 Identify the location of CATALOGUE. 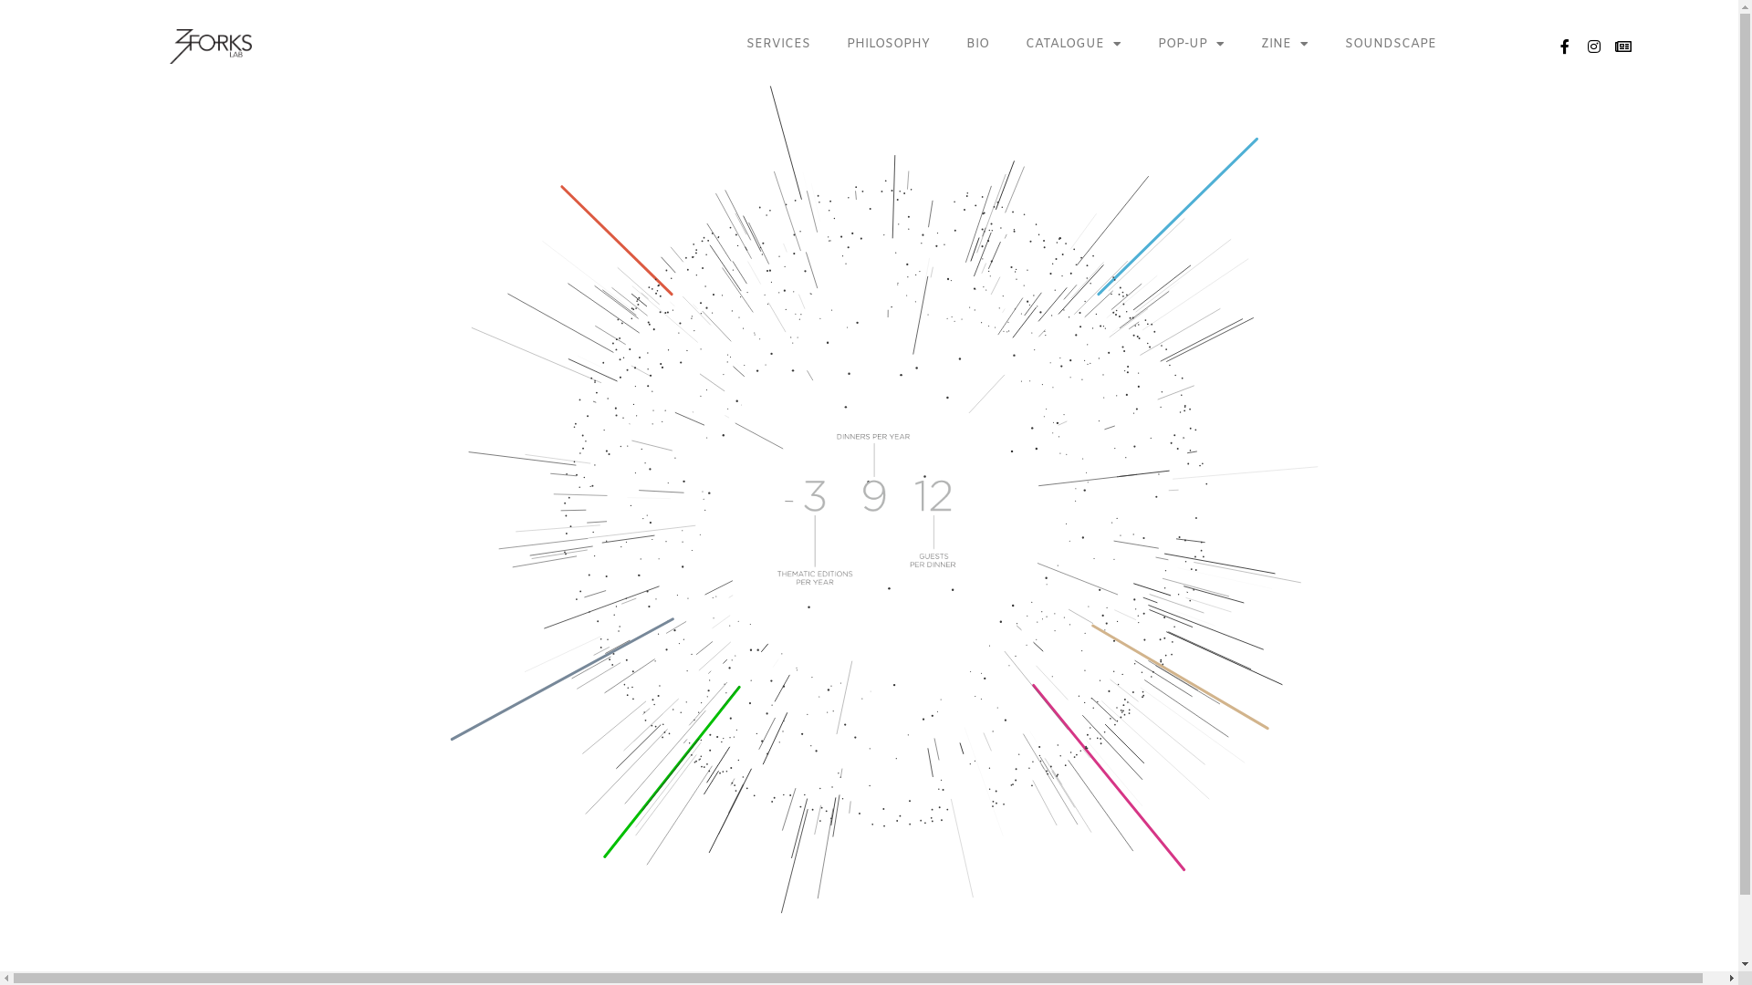
(1073, 45).